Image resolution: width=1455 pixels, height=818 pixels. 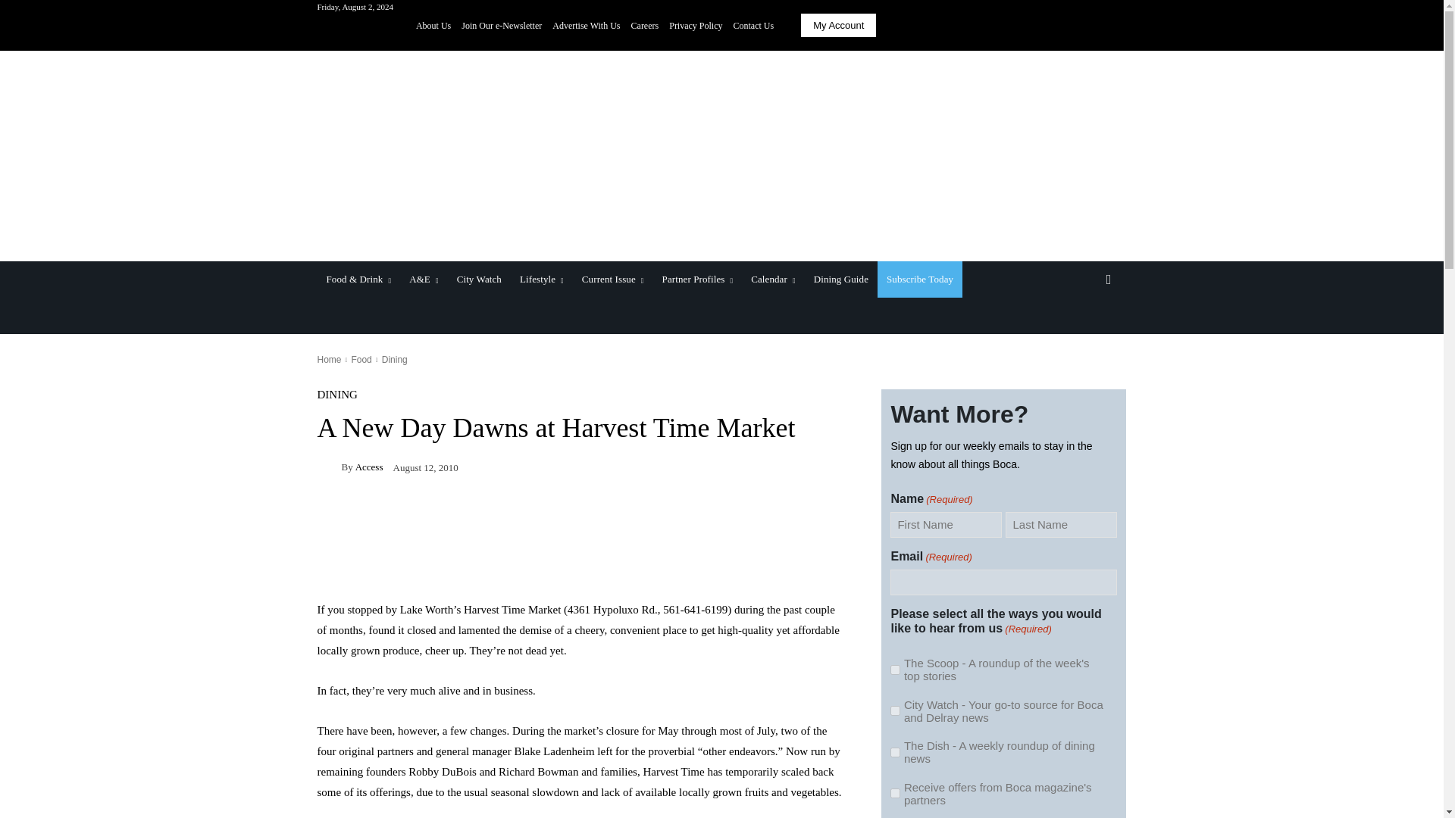 What do you see at coordinates (896, 753) in the screenshot?
I see `The Dish - A weekly roundup of dining news` at bounding box center [896, 753].